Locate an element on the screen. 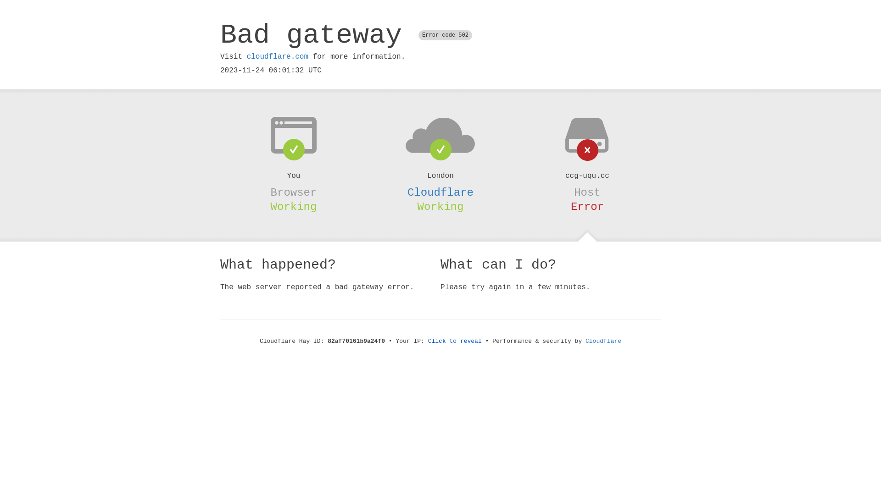  Cloudflare is located at coordinates (440, 192).